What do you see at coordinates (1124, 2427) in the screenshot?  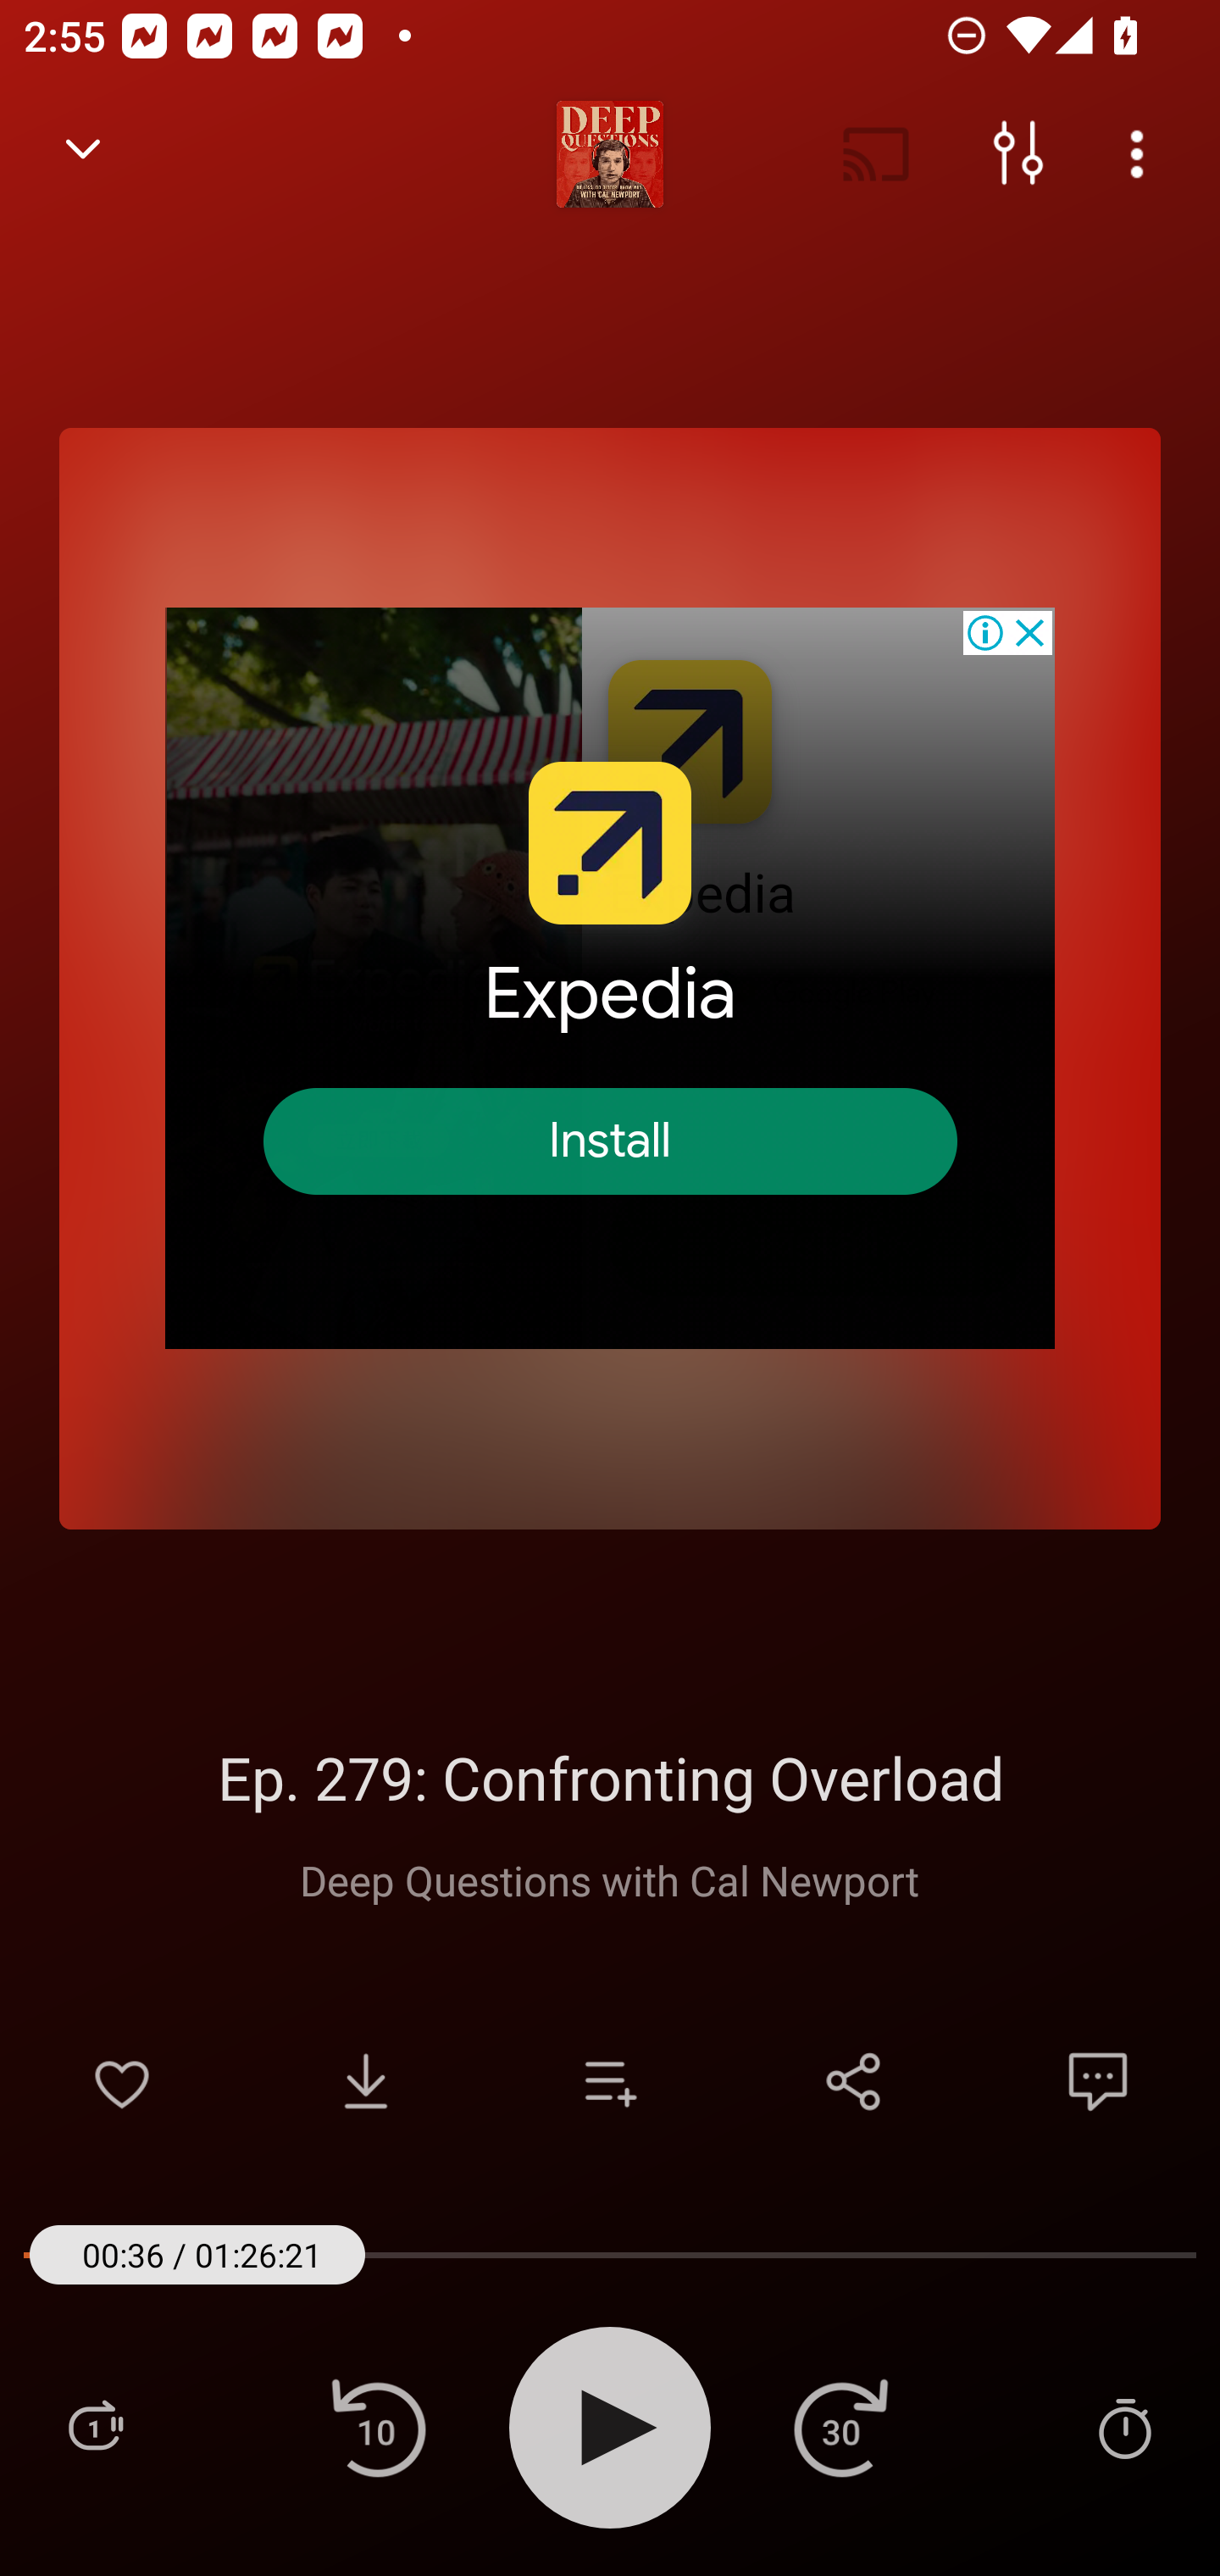 I see `Sleep Timer ` at bounding box center [1124, 2427].